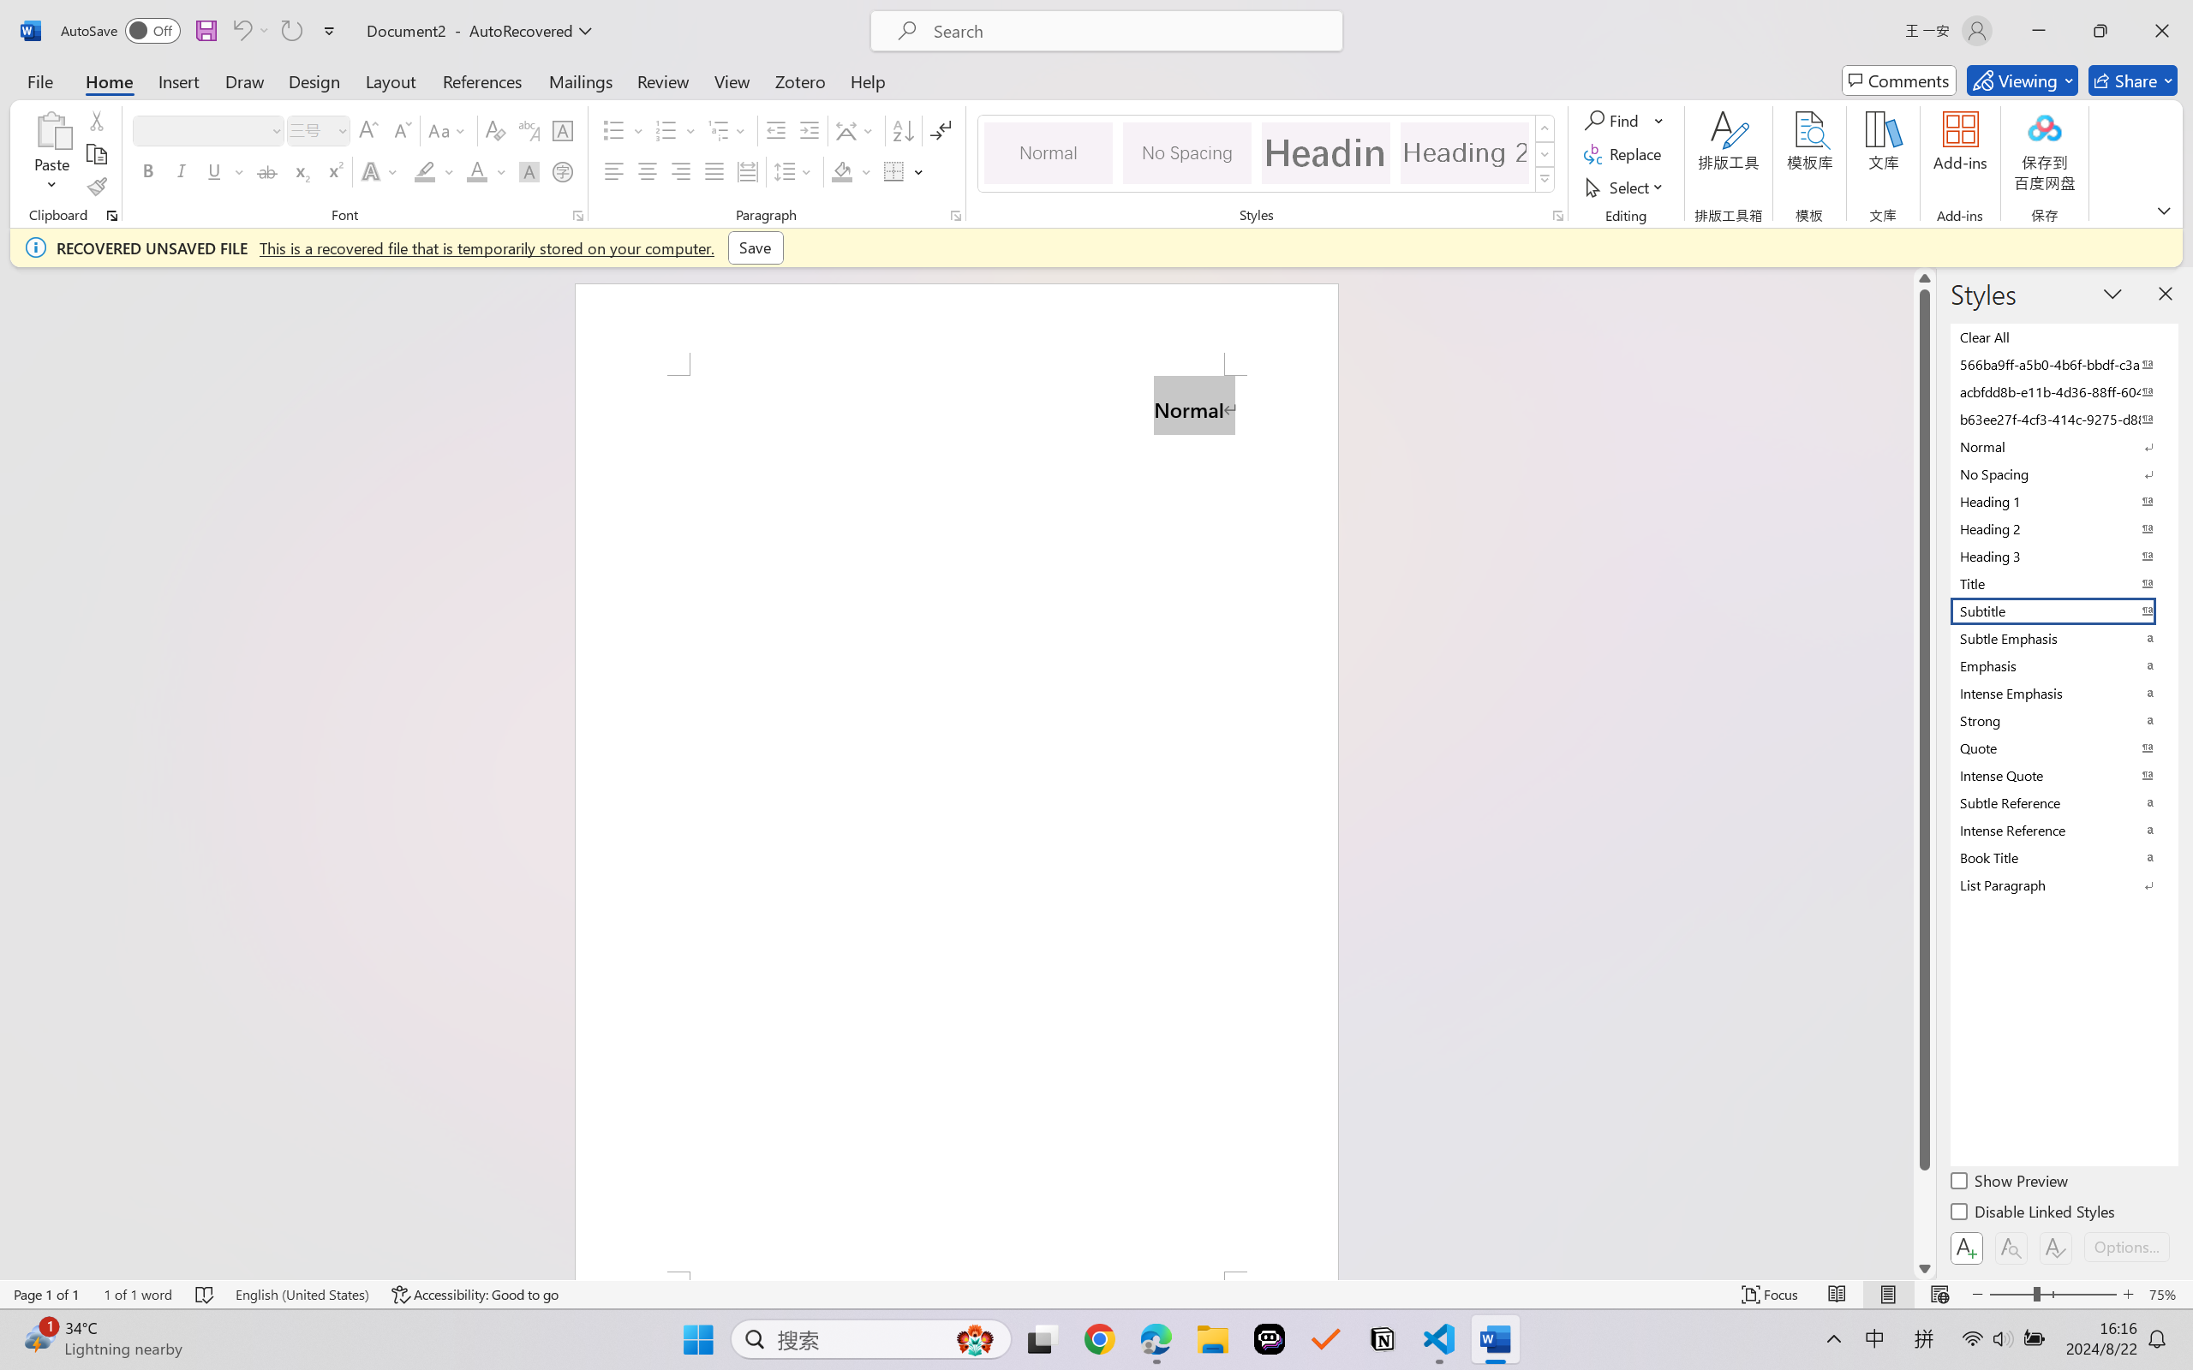 This screenshot has width=2193, height=1370. Describe the element at coordinates (1624, 154) in the screenshot. I see `Replace...` at that location.